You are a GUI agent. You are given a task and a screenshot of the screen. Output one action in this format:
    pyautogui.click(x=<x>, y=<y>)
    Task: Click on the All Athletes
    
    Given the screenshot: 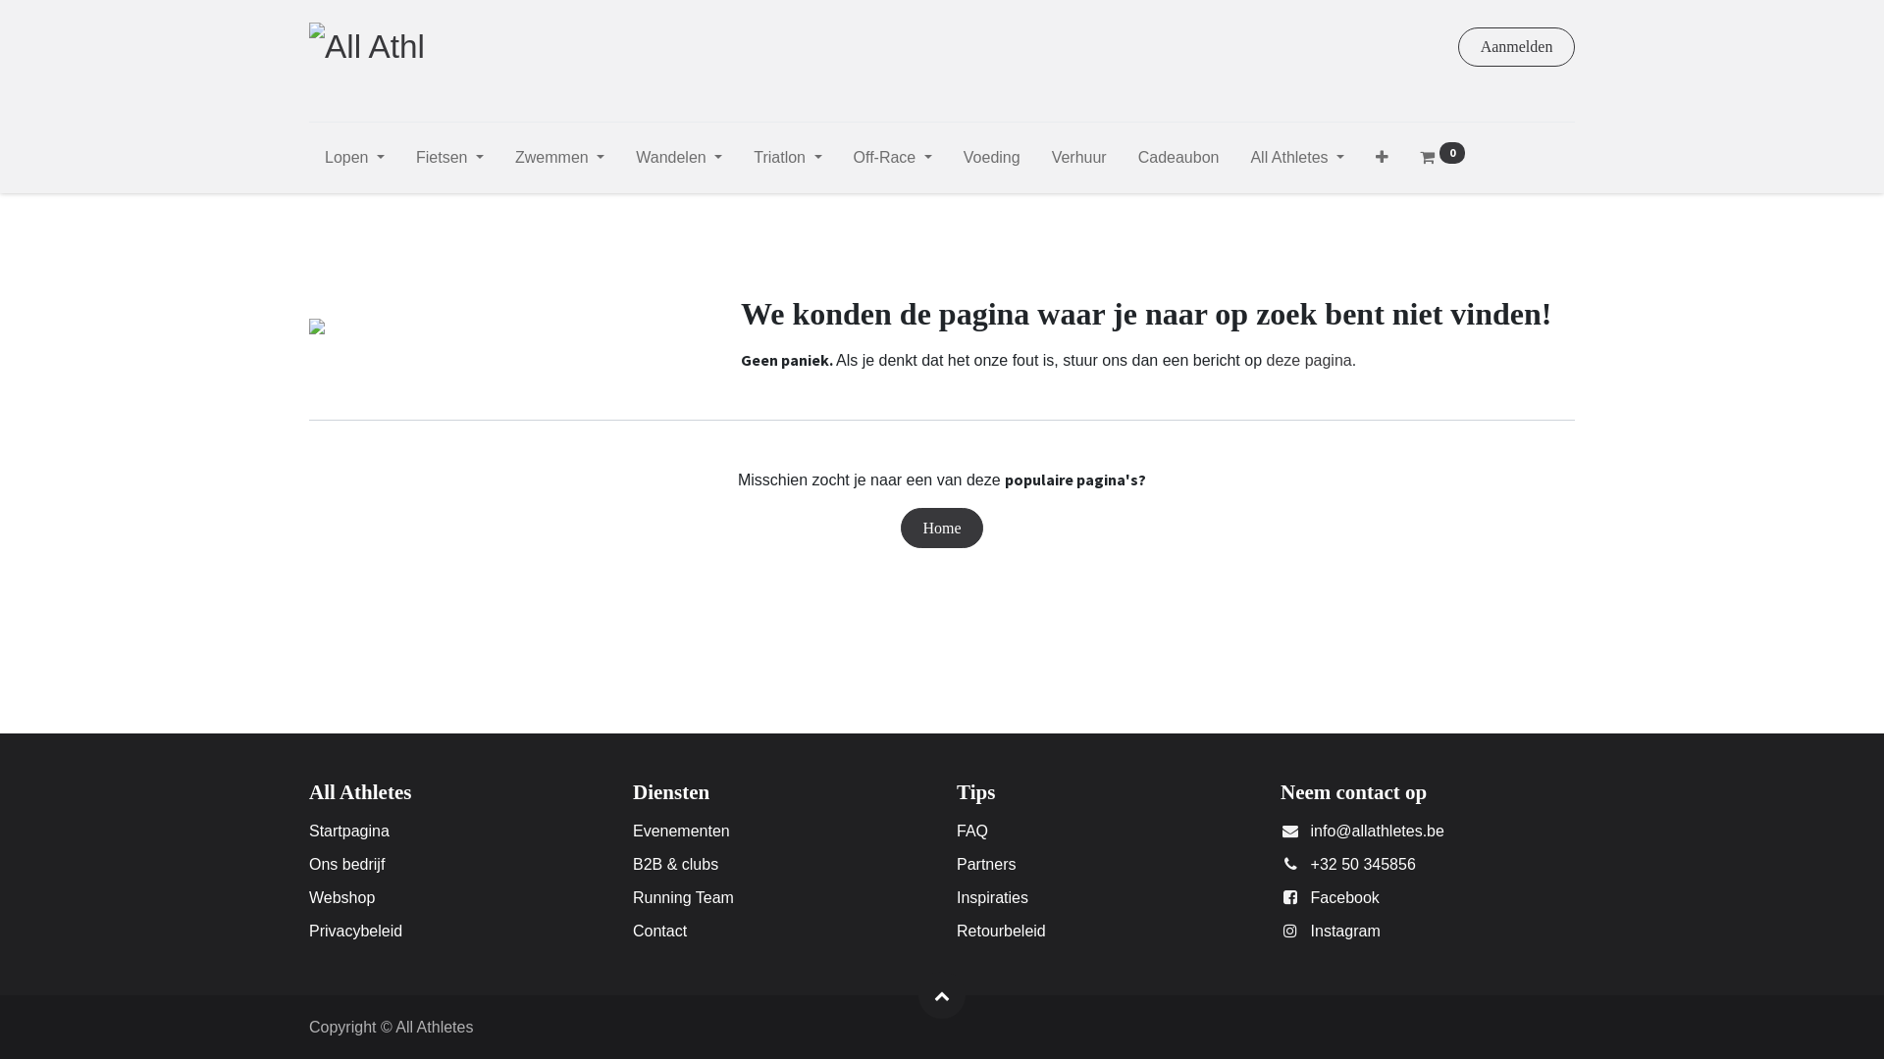 What is the action you would take?
    pyautogui.click(x=1297, y=162)
    